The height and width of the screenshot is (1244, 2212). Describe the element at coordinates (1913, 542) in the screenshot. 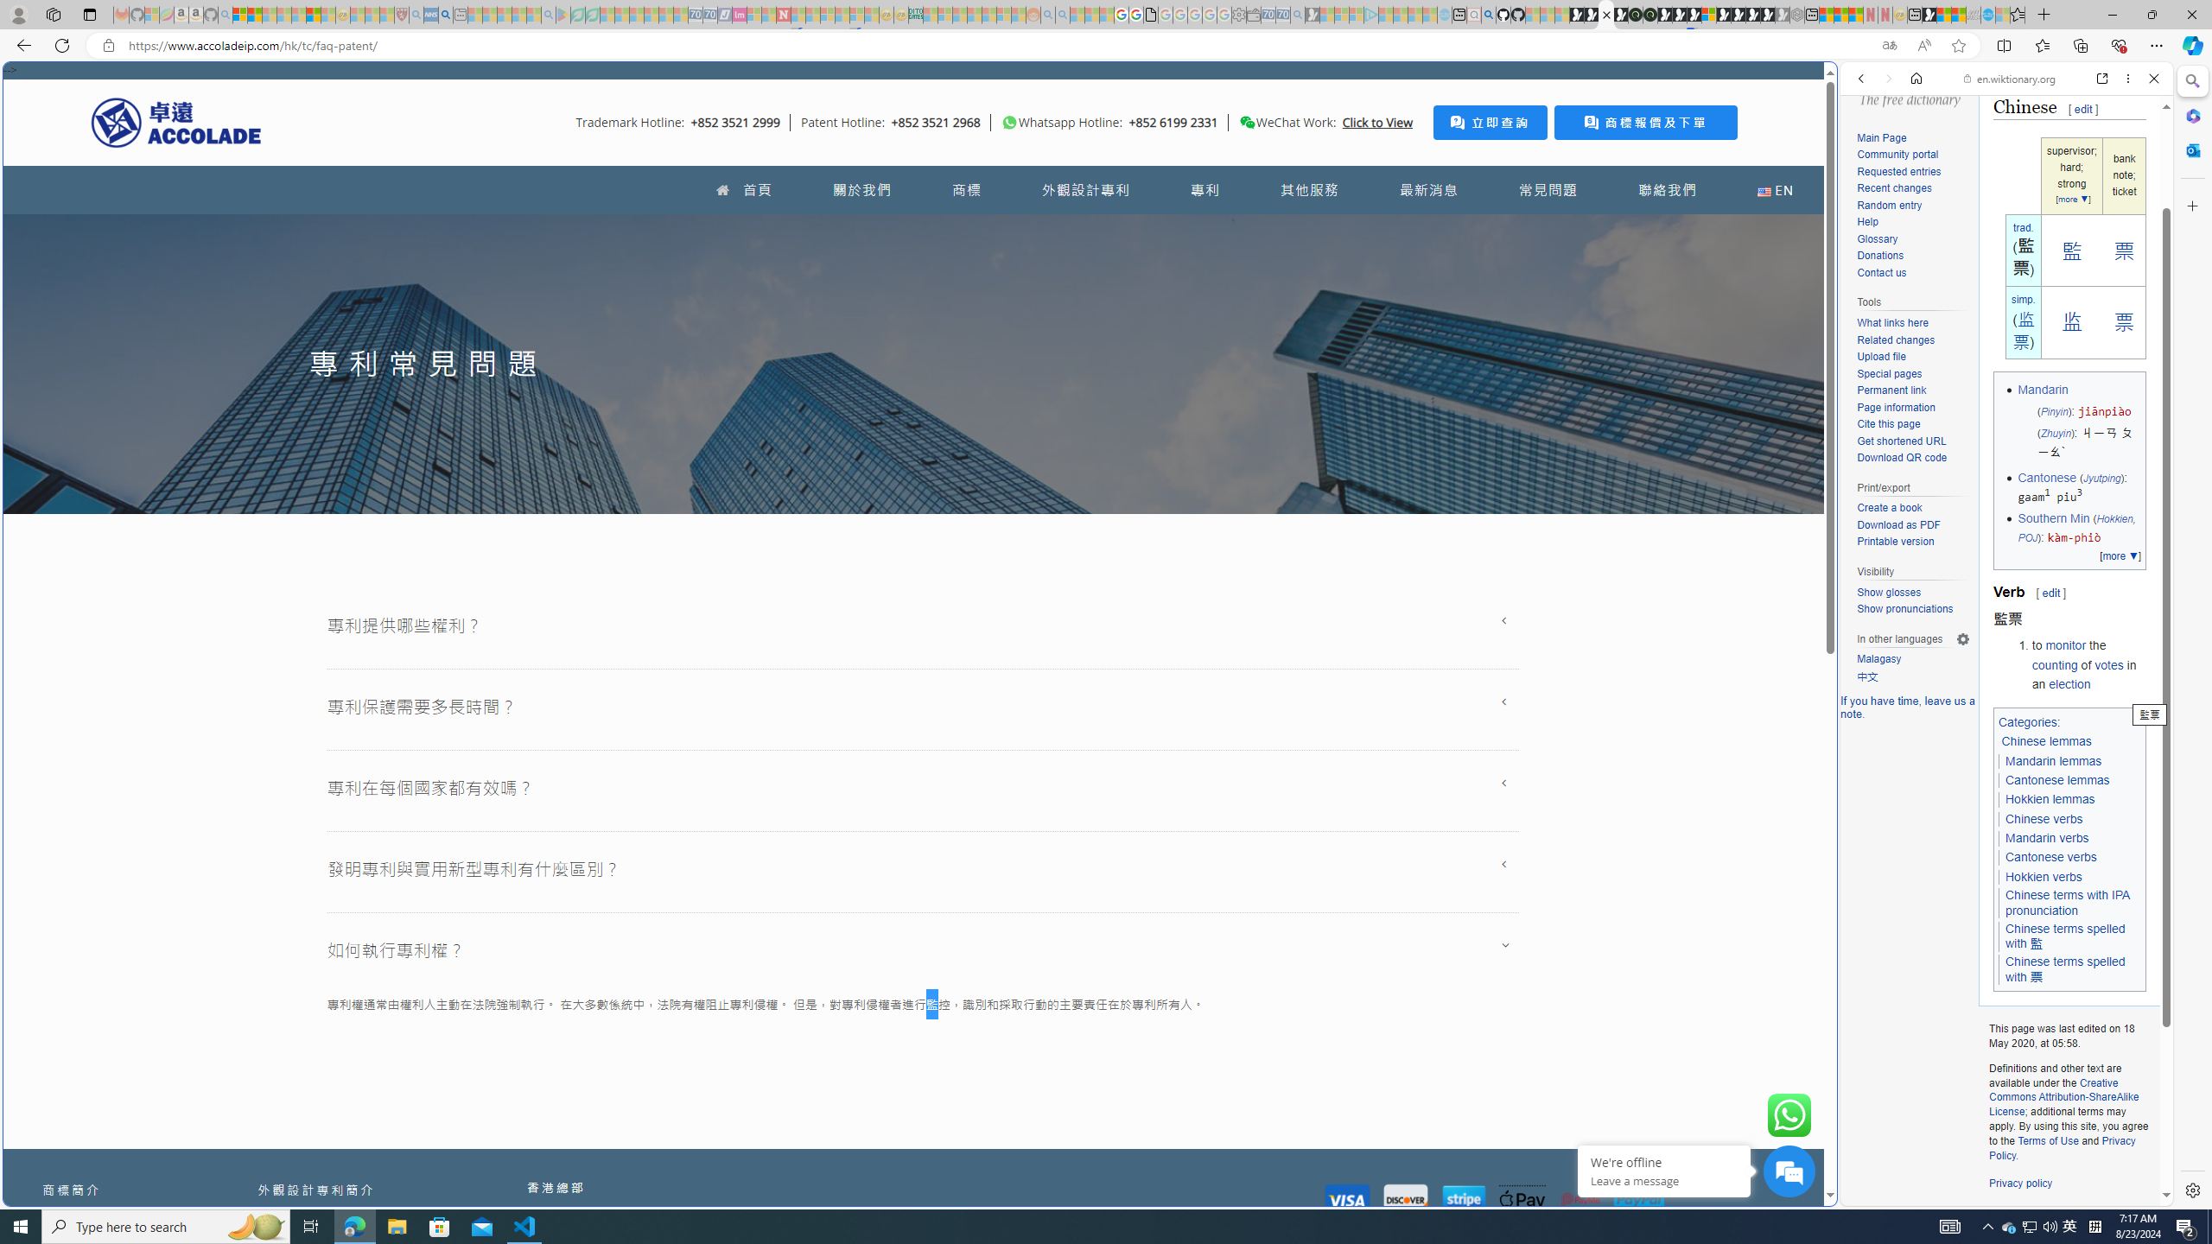

I see `Printable version` at that location.